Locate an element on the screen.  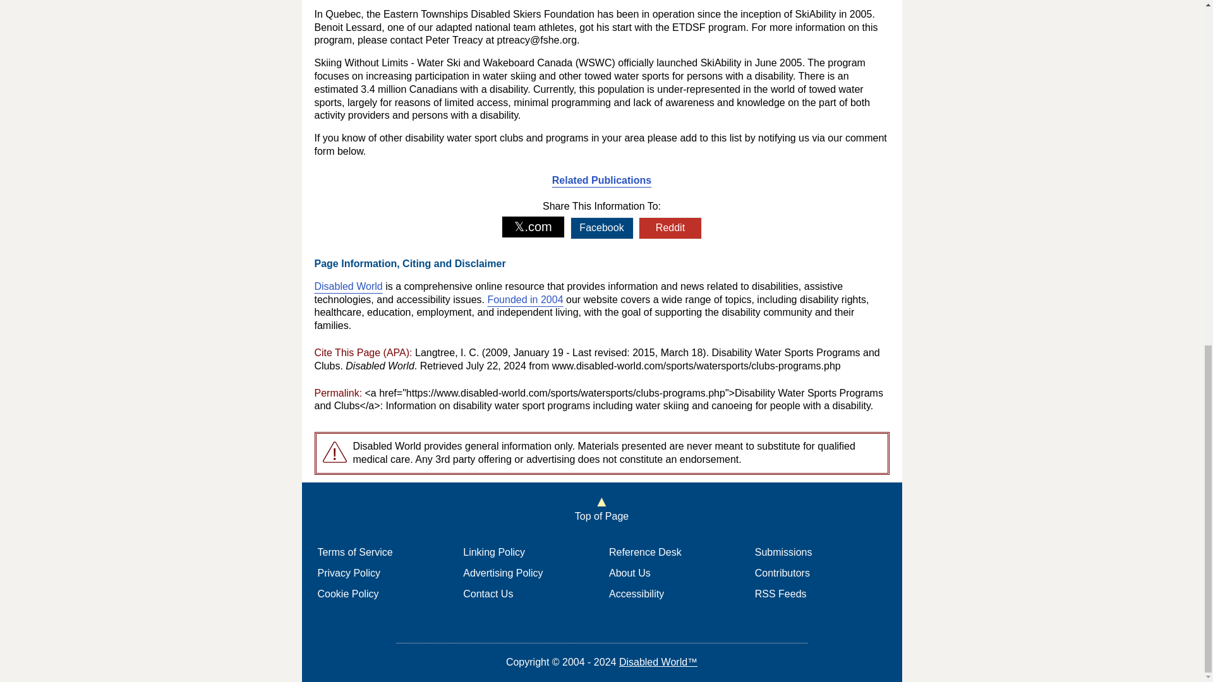
Privacy Policy is located at coordinates (349, 572).